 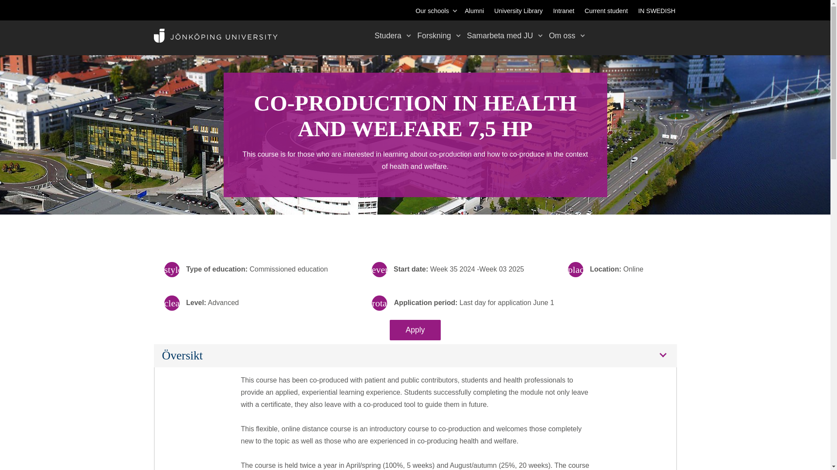 I want to click on Studera, so click(x=388, y=35).